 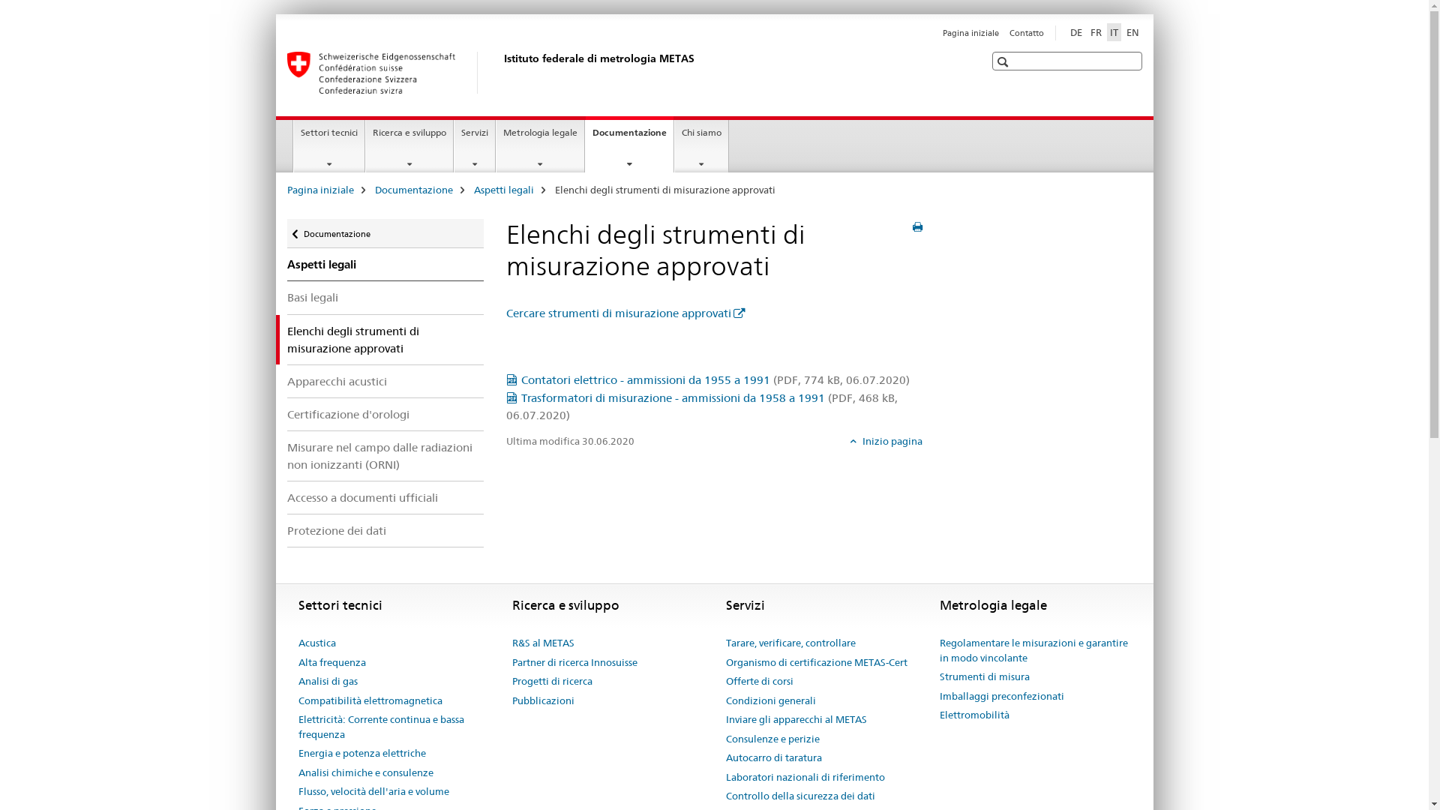 I want to click on Inizio pagina, so click(x=886, y=441).